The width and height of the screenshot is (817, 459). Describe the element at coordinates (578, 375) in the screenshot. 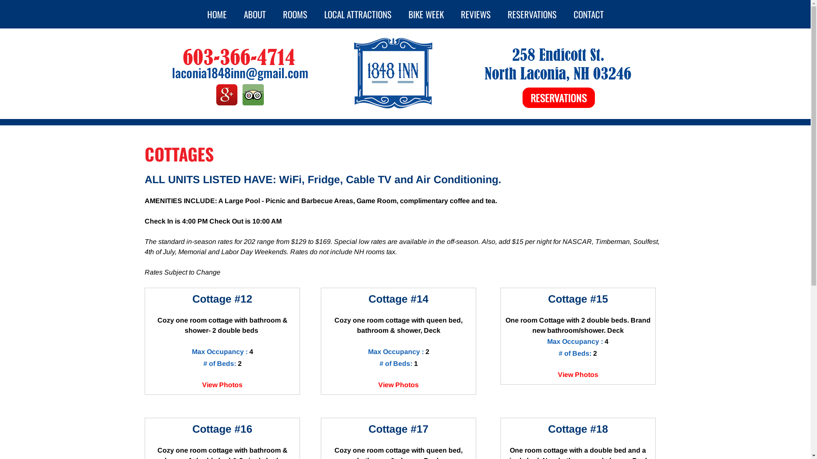

I see `View Photos` at that location.